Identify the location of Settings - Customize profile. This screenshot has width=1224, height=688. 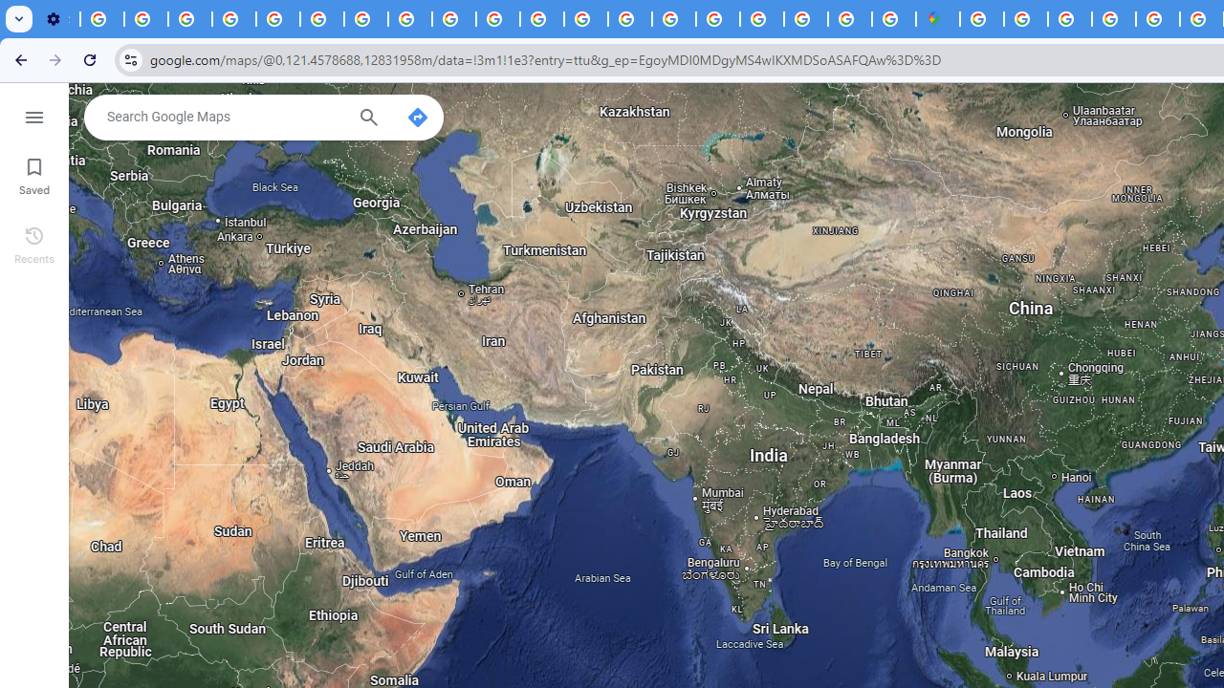
(57, 19).